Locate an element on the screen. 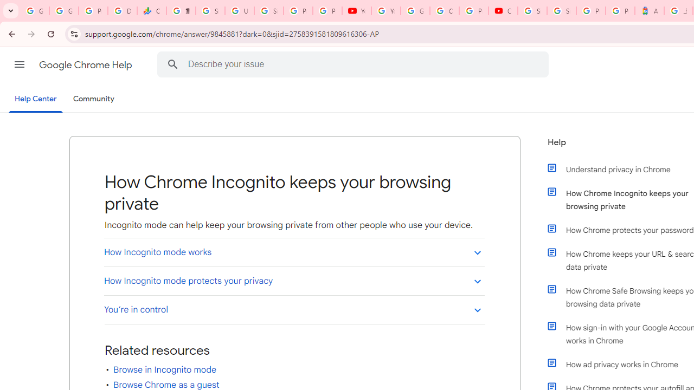  Main menu is located at coordinates (20, 64).